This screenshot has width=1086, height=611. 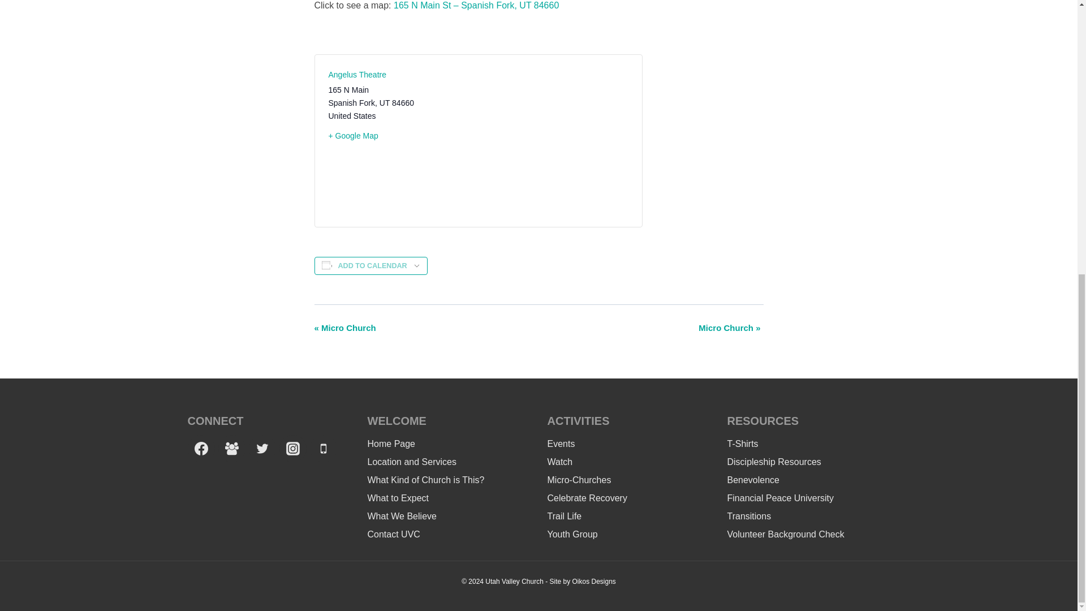 What do you see at coordinates (449, 480) in the screenshot?
I see `What Kind of Church is This?` at bounding box center [449, 480].